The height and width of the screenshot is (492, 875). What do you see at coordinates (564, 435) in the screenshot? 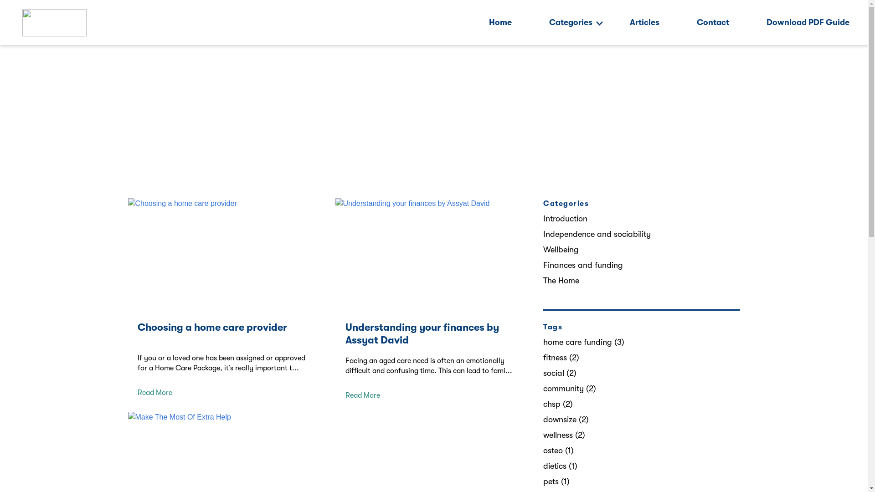
I see `wellness (2)` at bounding box center [564, 435].